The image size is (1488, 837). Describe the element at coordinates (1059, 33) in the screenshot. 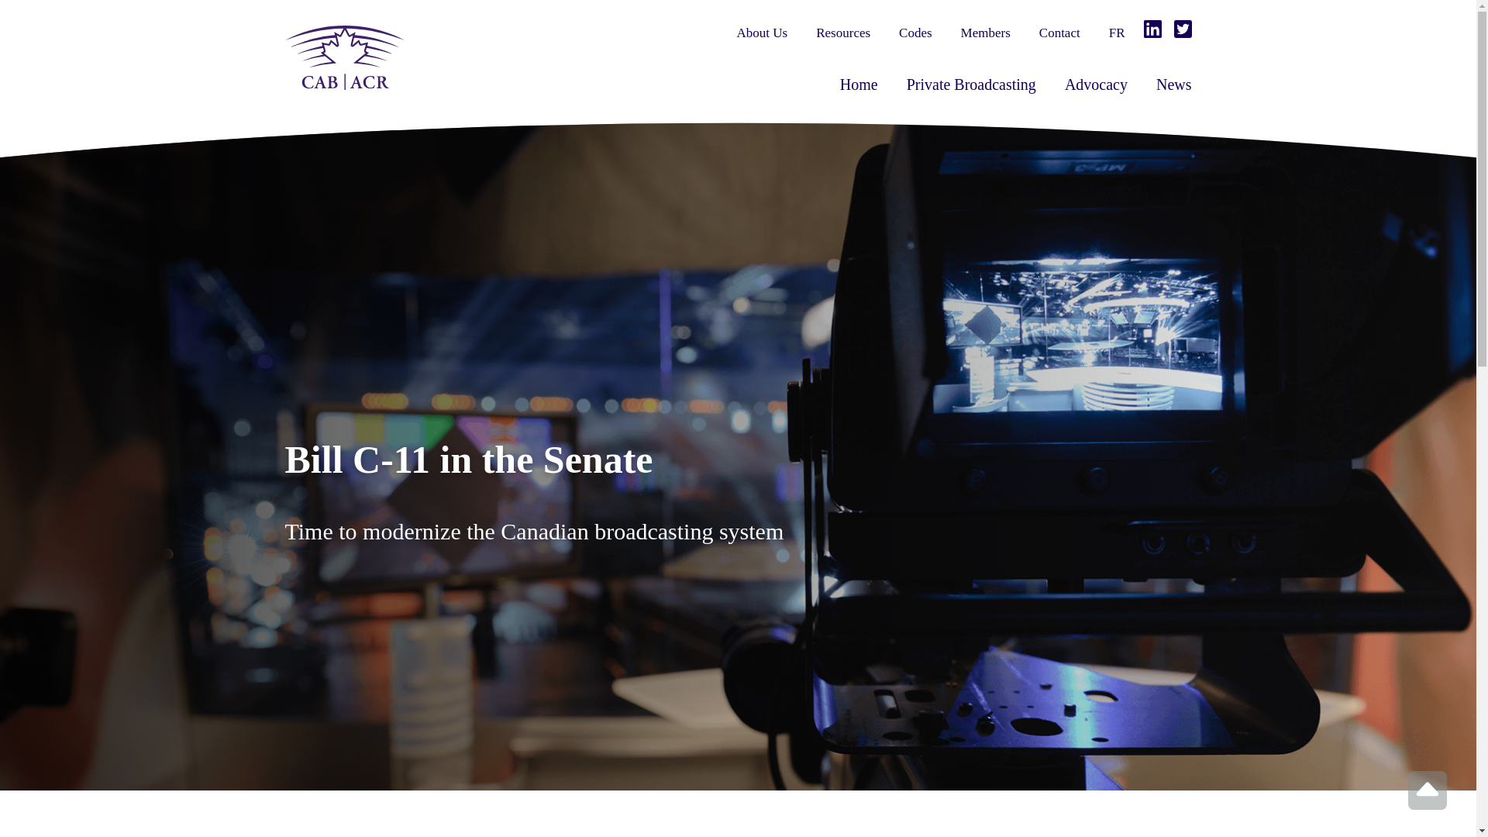

I see `Contact` at that location.